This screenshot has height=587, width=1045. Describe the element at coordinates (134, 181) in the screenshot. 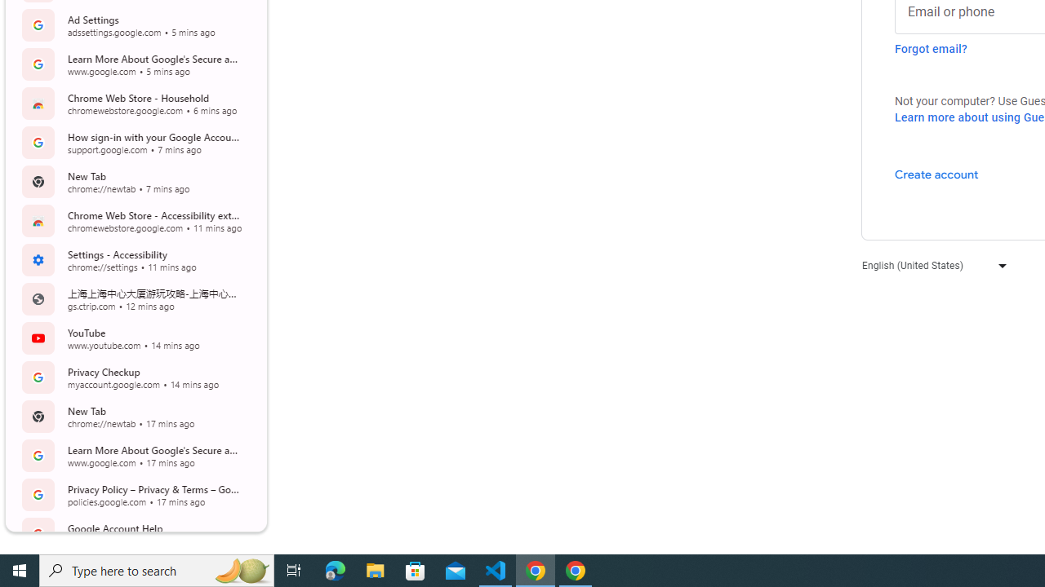

I see `New Tab newtab 7 mins ago Open Tab` at that location.